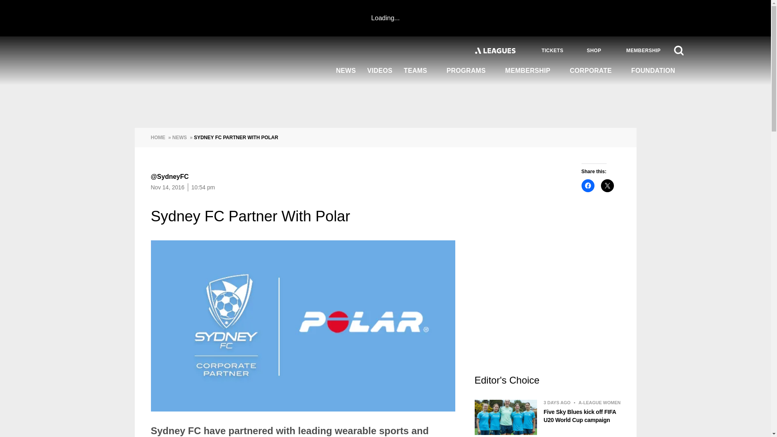  I want to click on PROGRAMS, so click(470, 71).